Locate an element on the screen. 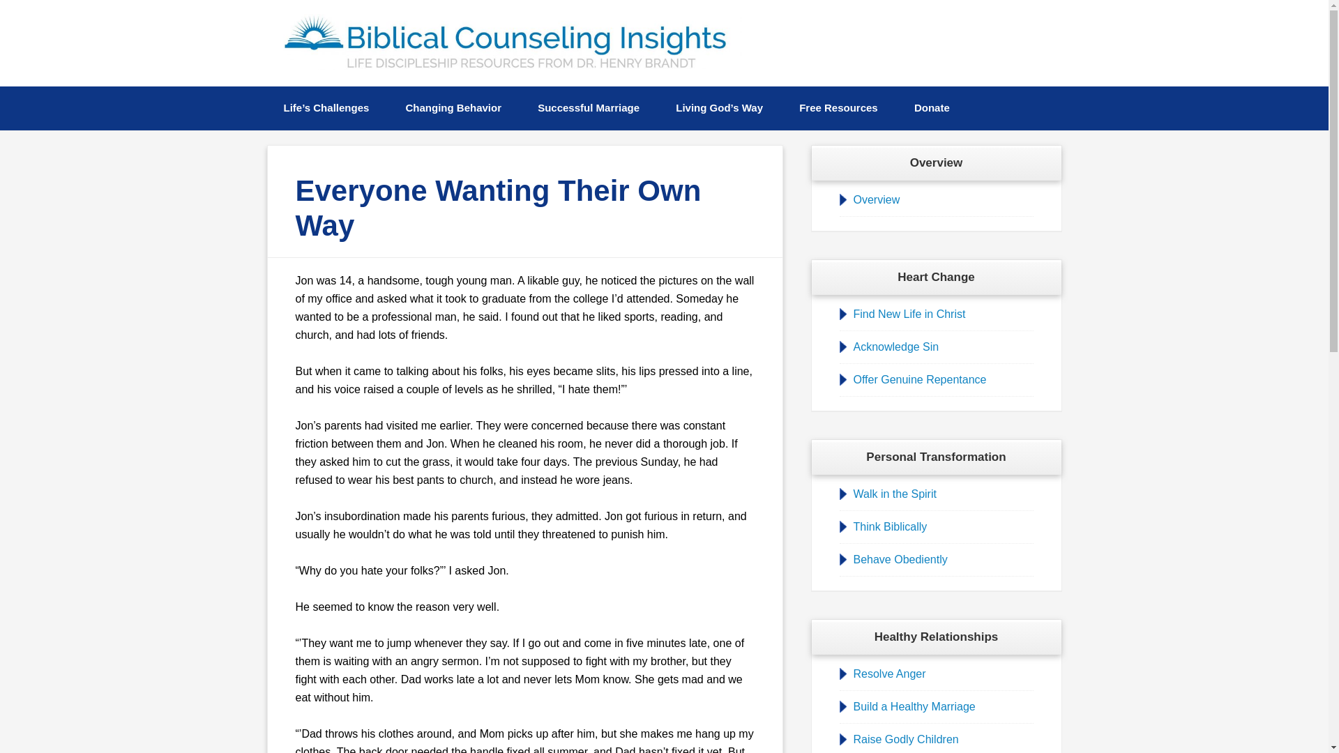  Biblical Counseling Insights is located at coordinates (506, 42).